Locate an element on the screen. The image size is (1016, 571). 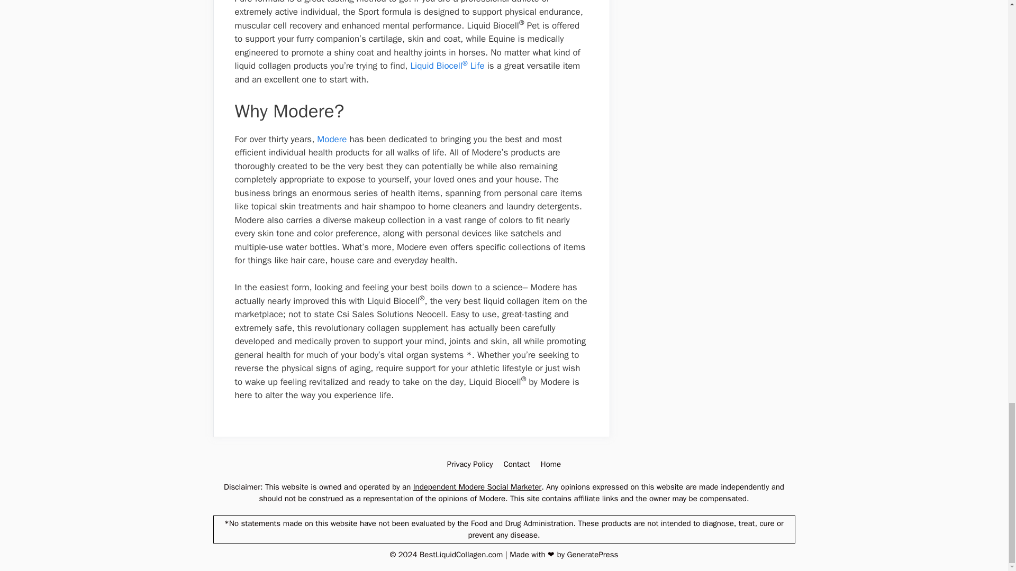
Contact is located at coordinates (516, 464).